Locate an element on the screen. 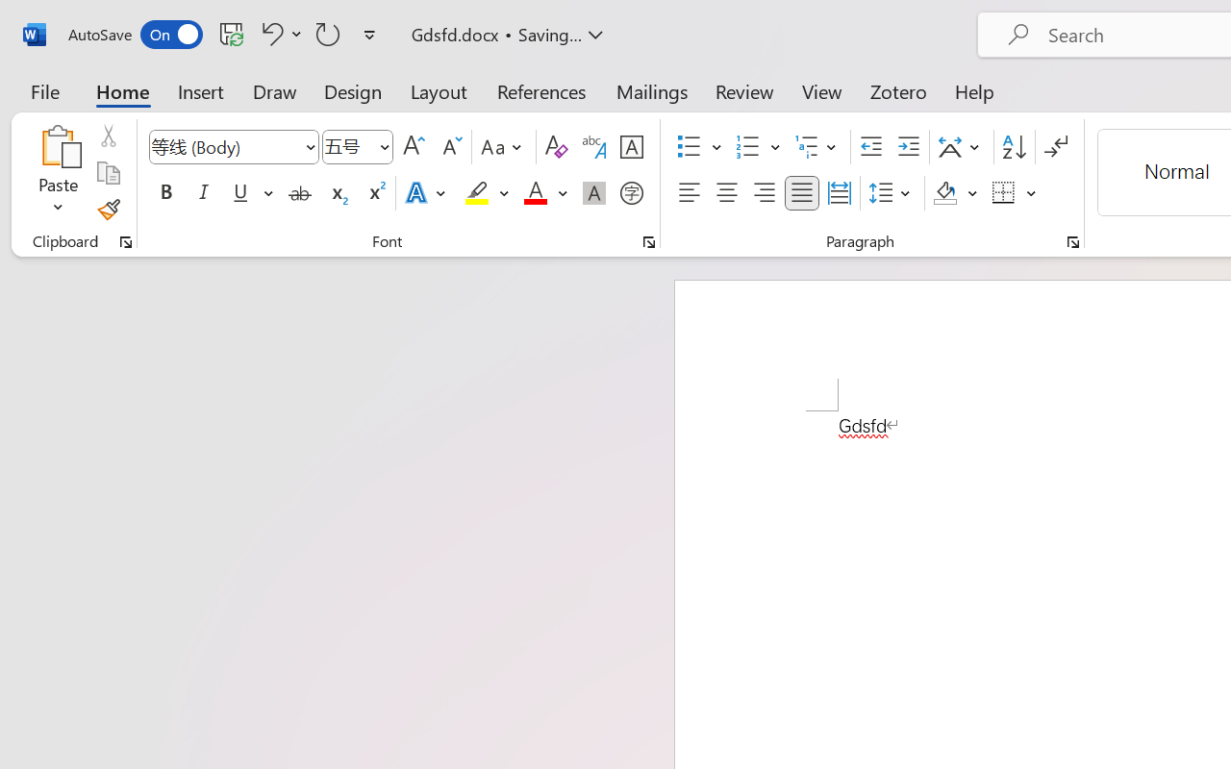 This screenshot has width=1231, height=769. Multilevel List is located at coordinates (817, 147).